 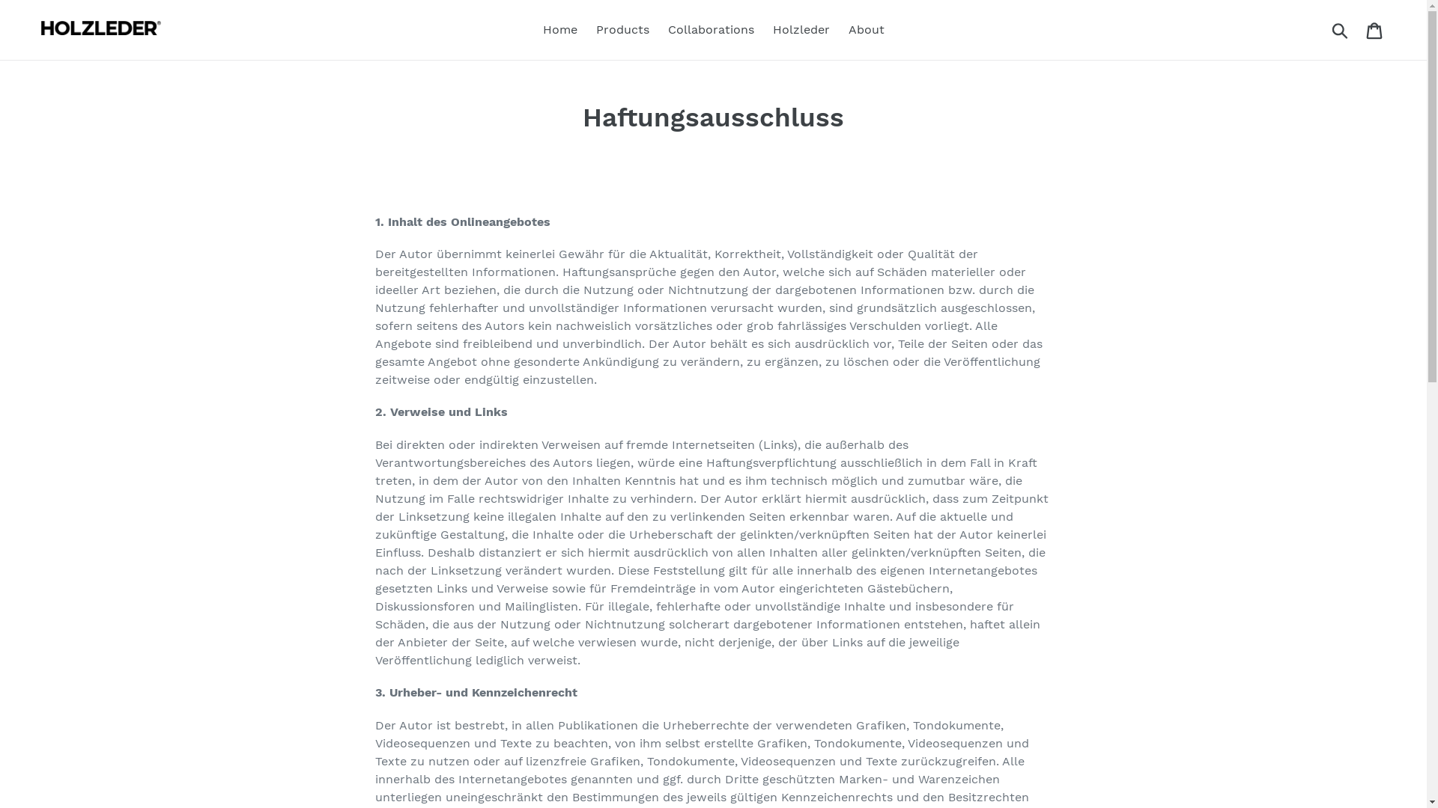 What do you see at coordinates (866, 30) in the screenshot?
I see `About` at bounding box center [866, 30].